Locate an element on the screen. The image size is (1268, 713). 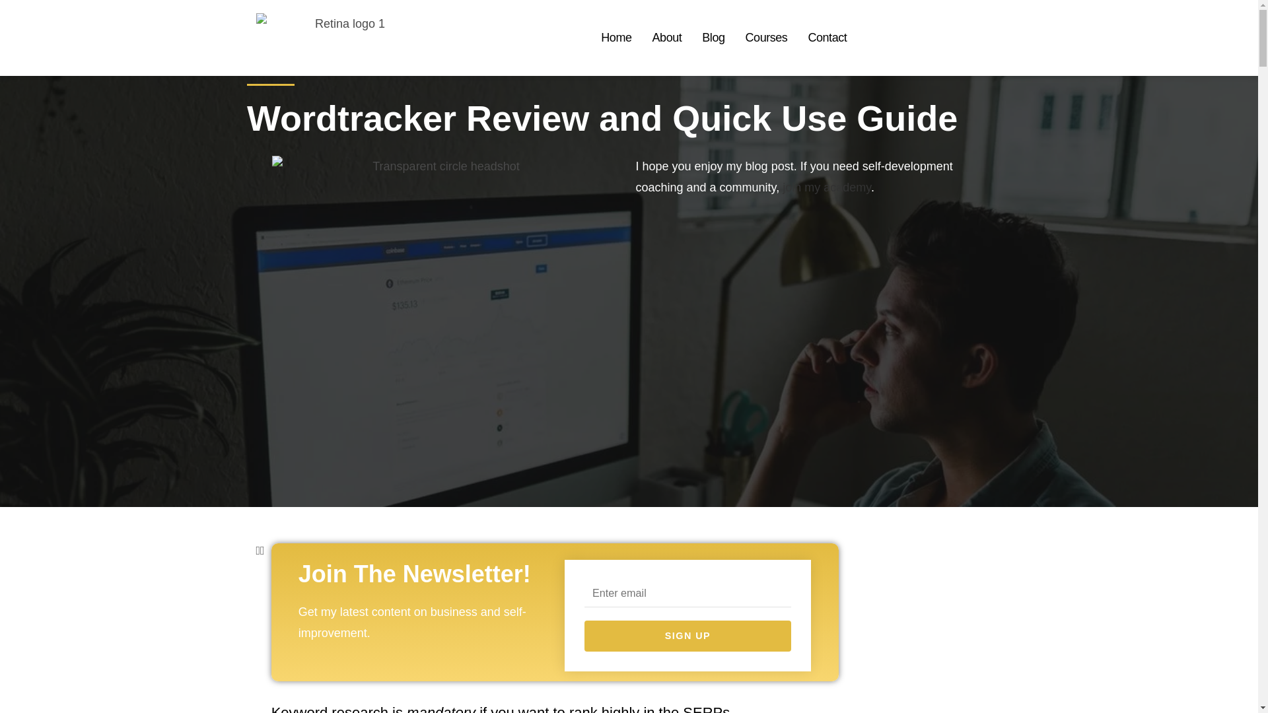
join my academy is located at coordinates (827, 187).